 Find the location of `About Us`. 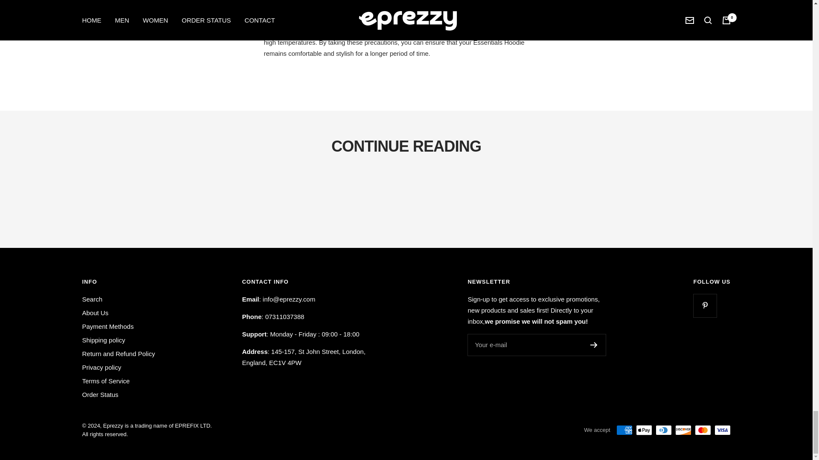

About Us is located at coordinates (95, 313).